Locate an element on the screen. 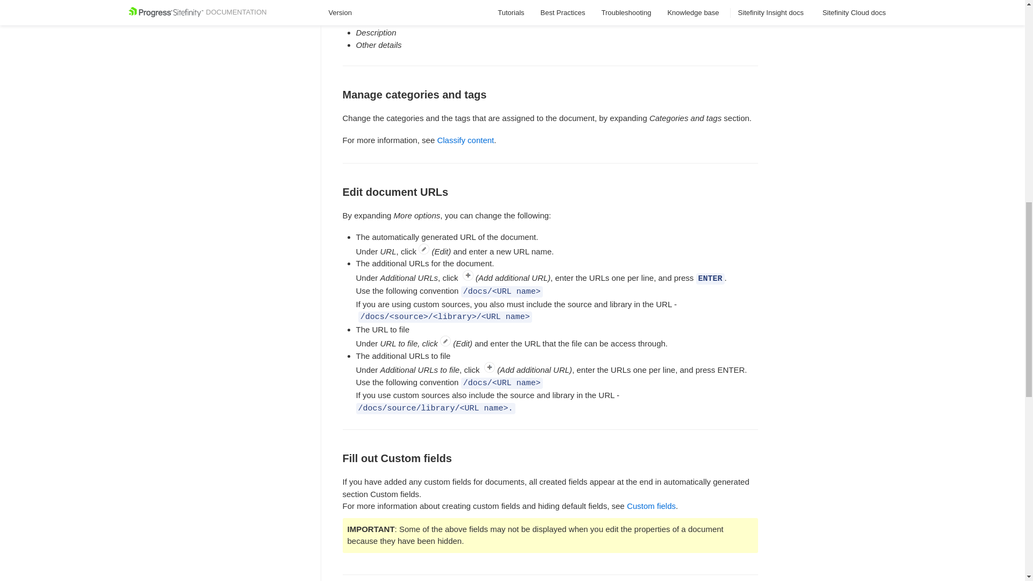  Manage categories and tags is located at coordinates (550, 63).